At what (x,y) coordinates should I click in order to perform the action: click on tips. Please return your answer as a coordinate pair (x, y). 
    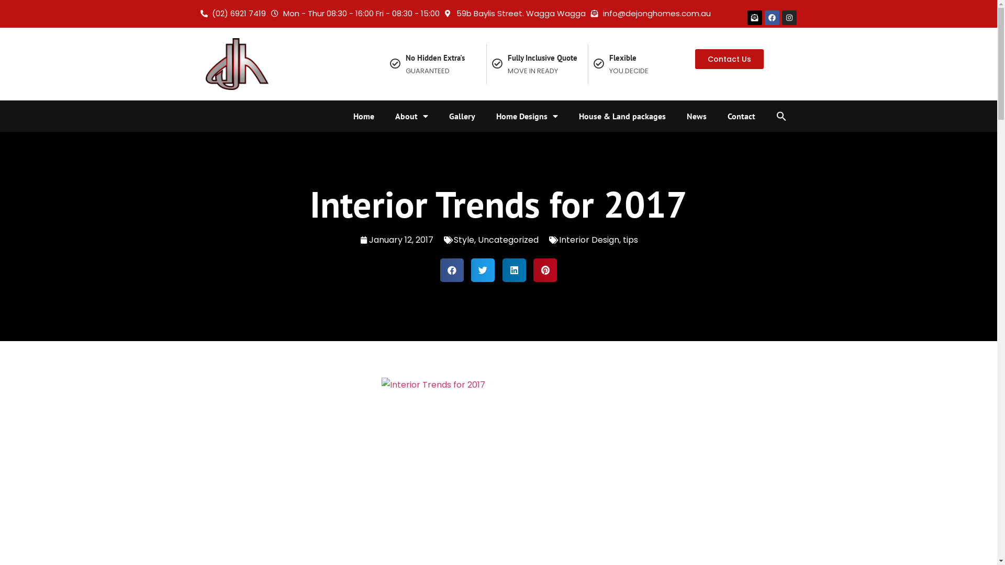
    Looking at the image, I should click on (630, 240).